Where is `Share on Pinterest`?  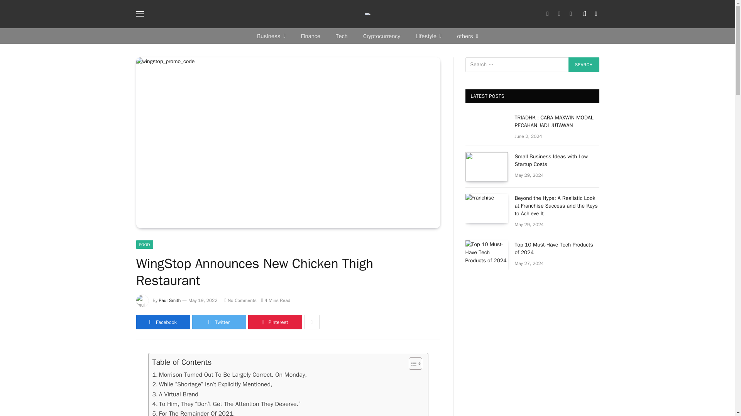
Share on Pinterest is located at coordinates (274, 322).